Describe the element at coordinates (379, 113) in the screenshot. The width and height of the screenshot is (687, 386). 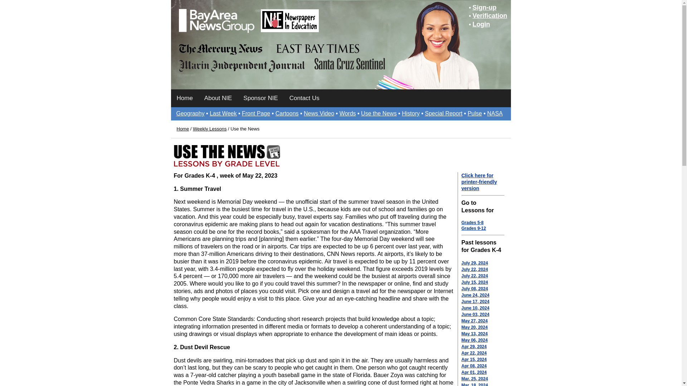
I see `Use the News` at that location.